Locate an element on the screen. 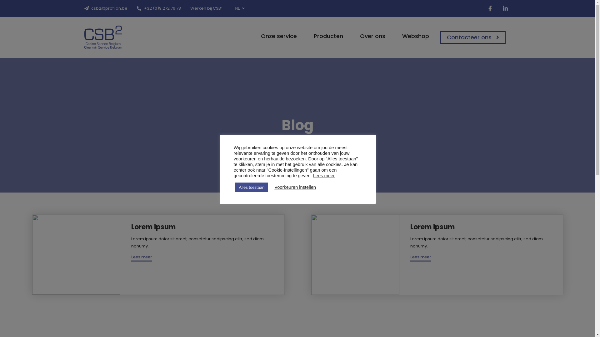 The image size is (600, 337). Webshop is located at coordinates (413, 36).